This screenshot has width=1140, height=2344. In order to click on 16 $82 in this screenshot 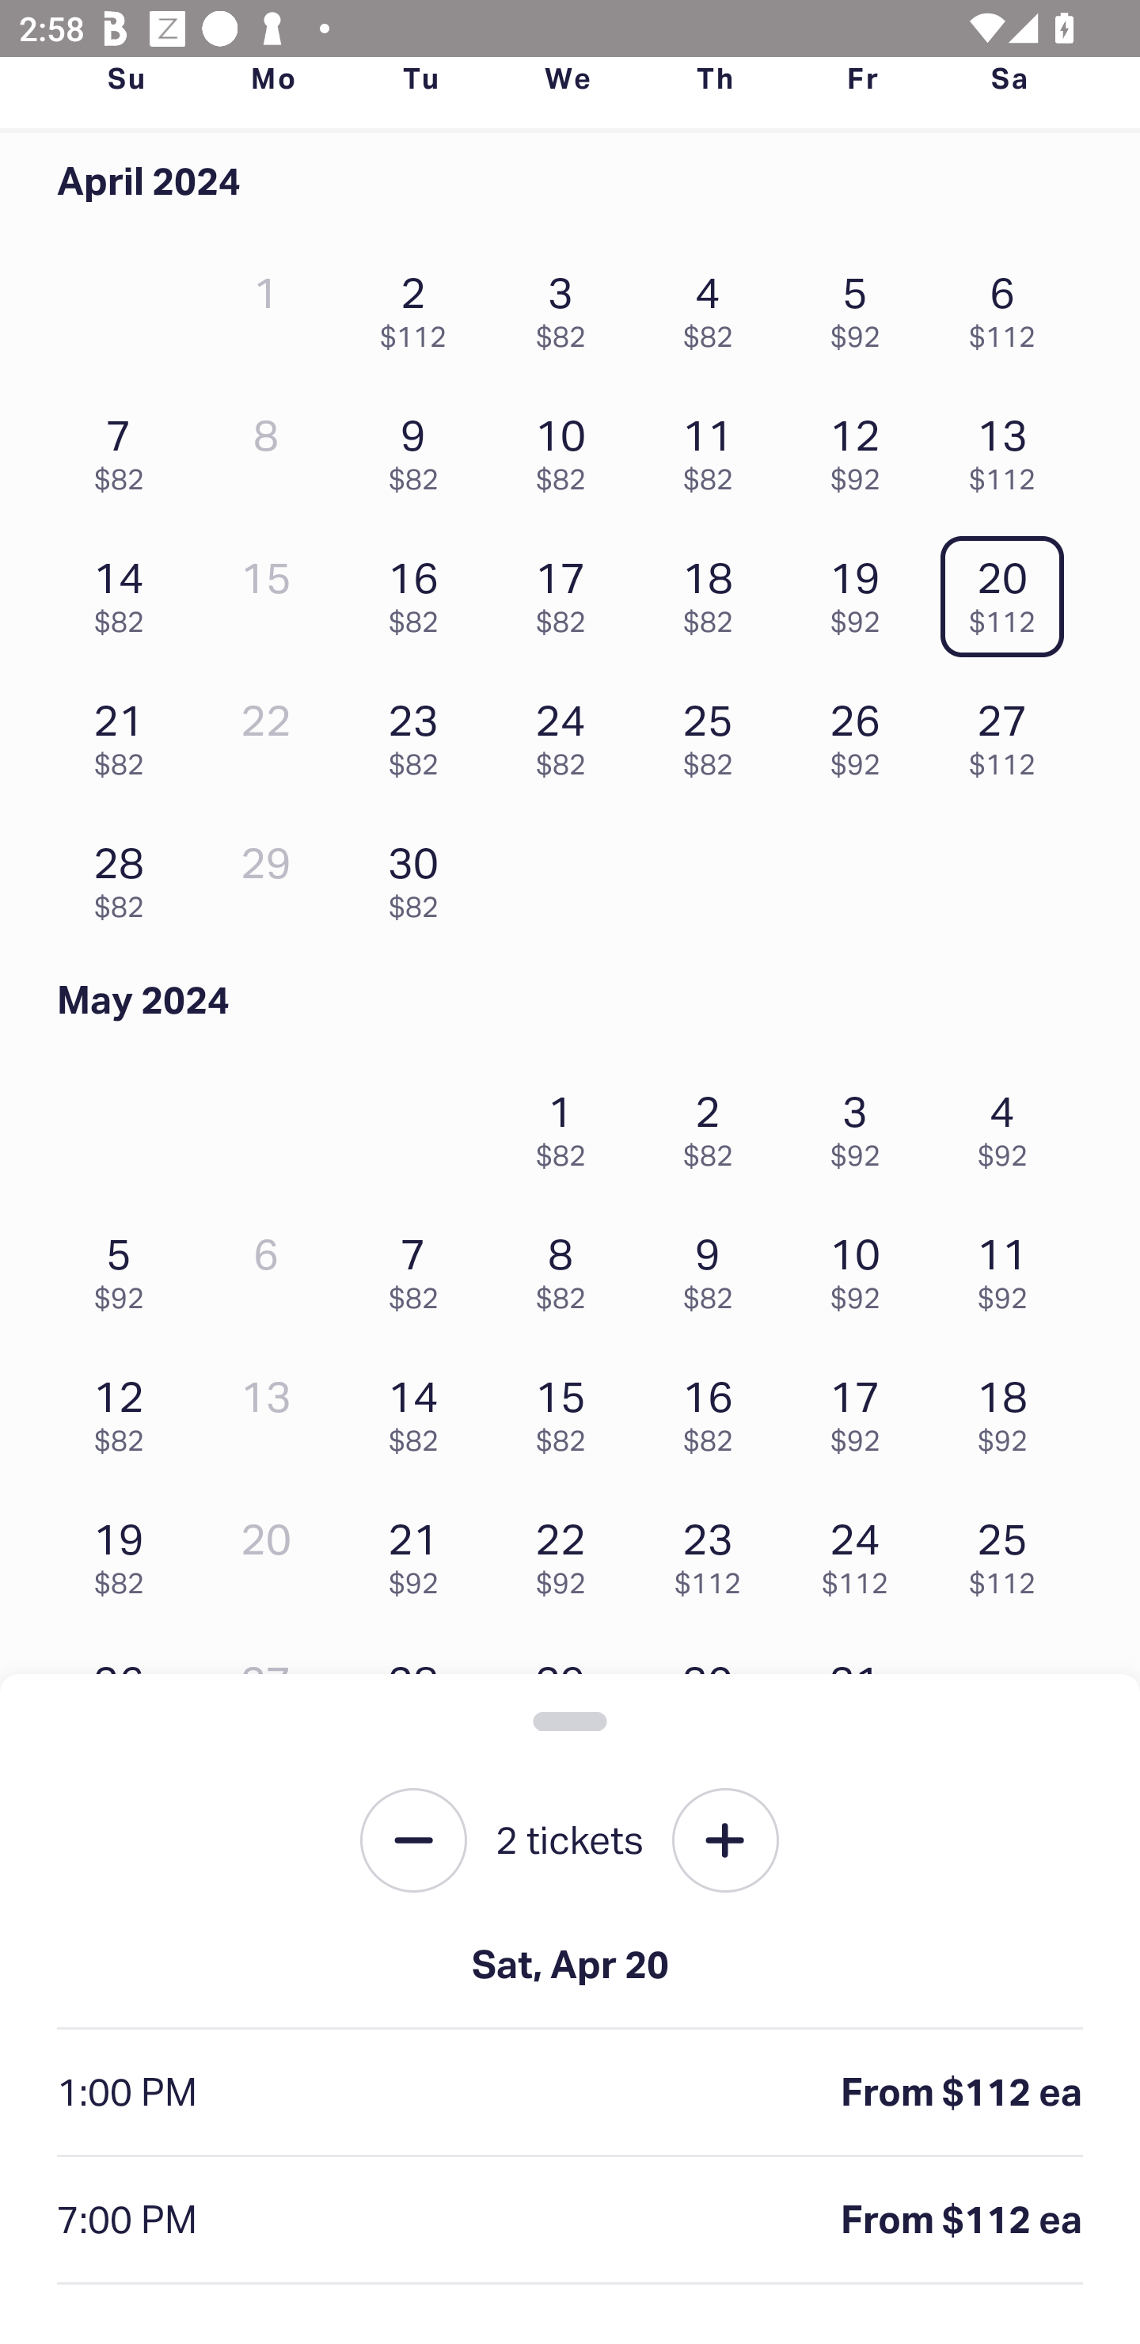, I will do `click(715, 1410)`.